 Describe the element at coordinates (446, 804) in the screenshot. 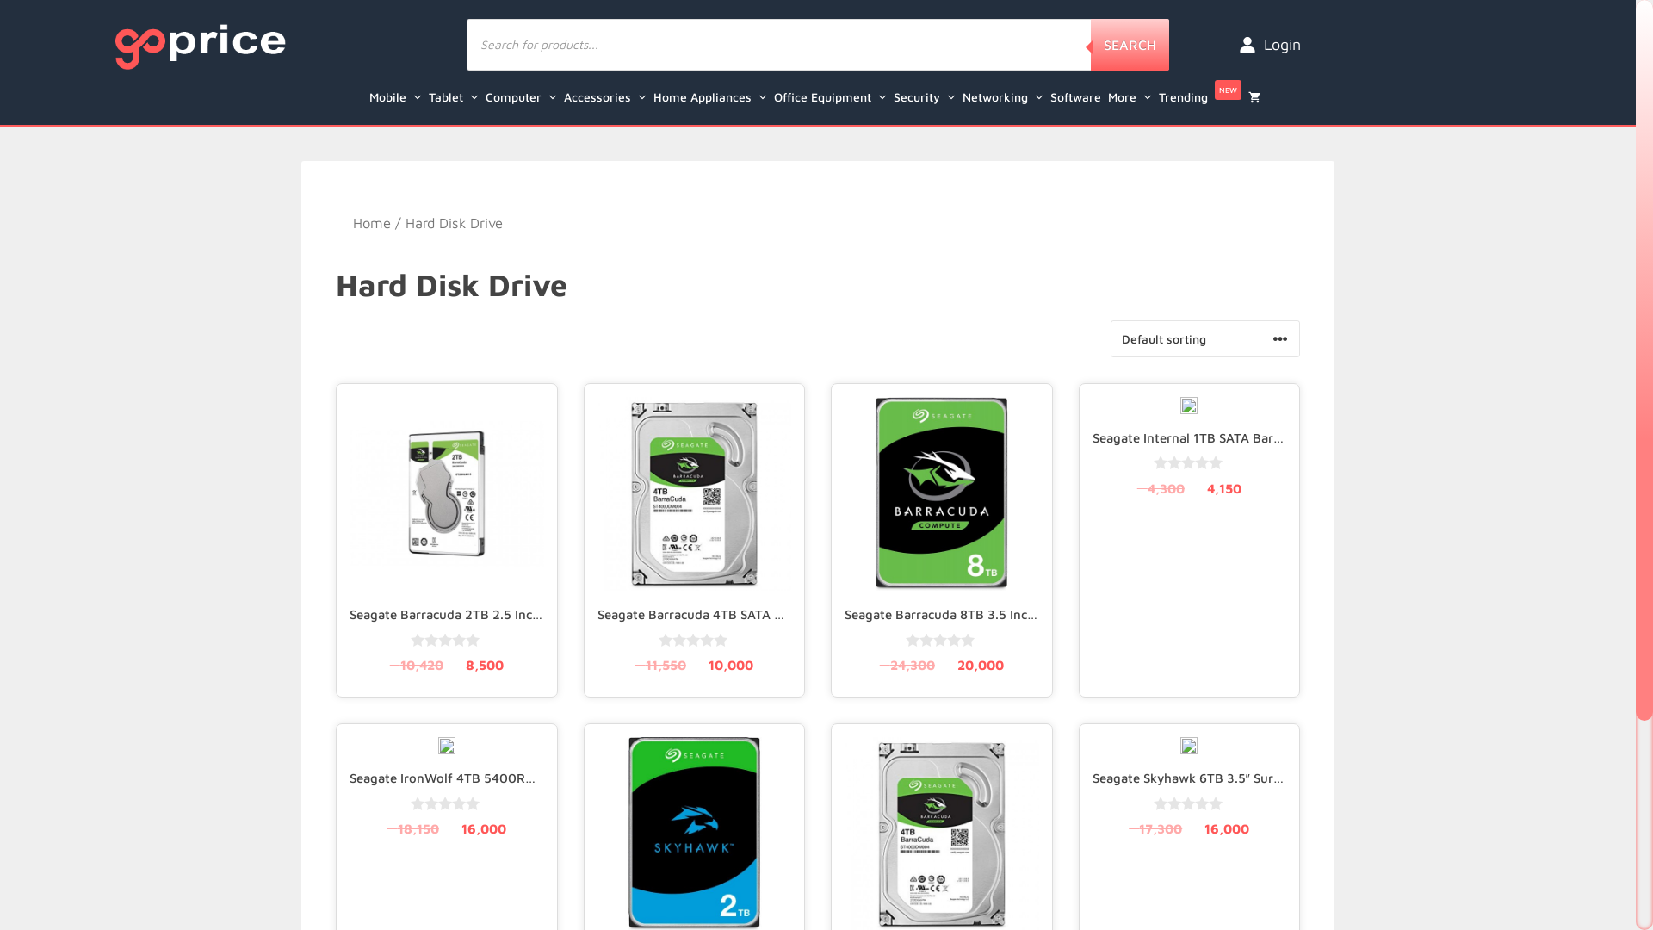

I see `Not yet rated` at that location.